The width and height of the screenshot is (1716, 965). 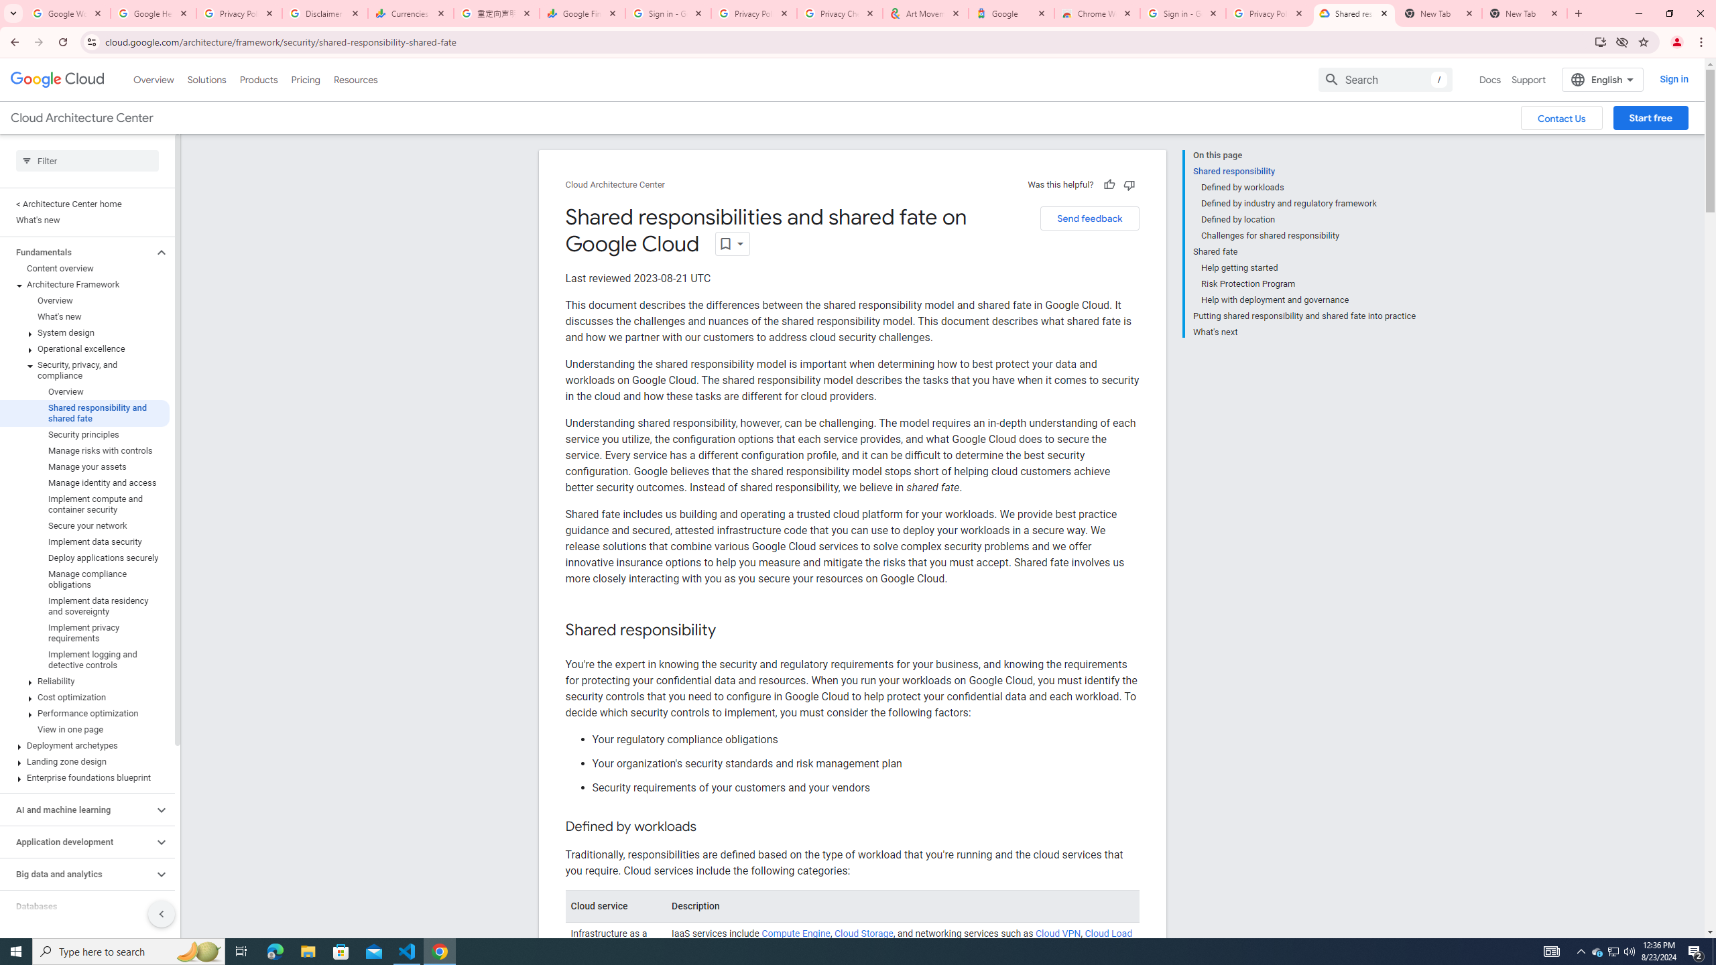 I want to click on Cost optimization, so click(x=84, y=697).